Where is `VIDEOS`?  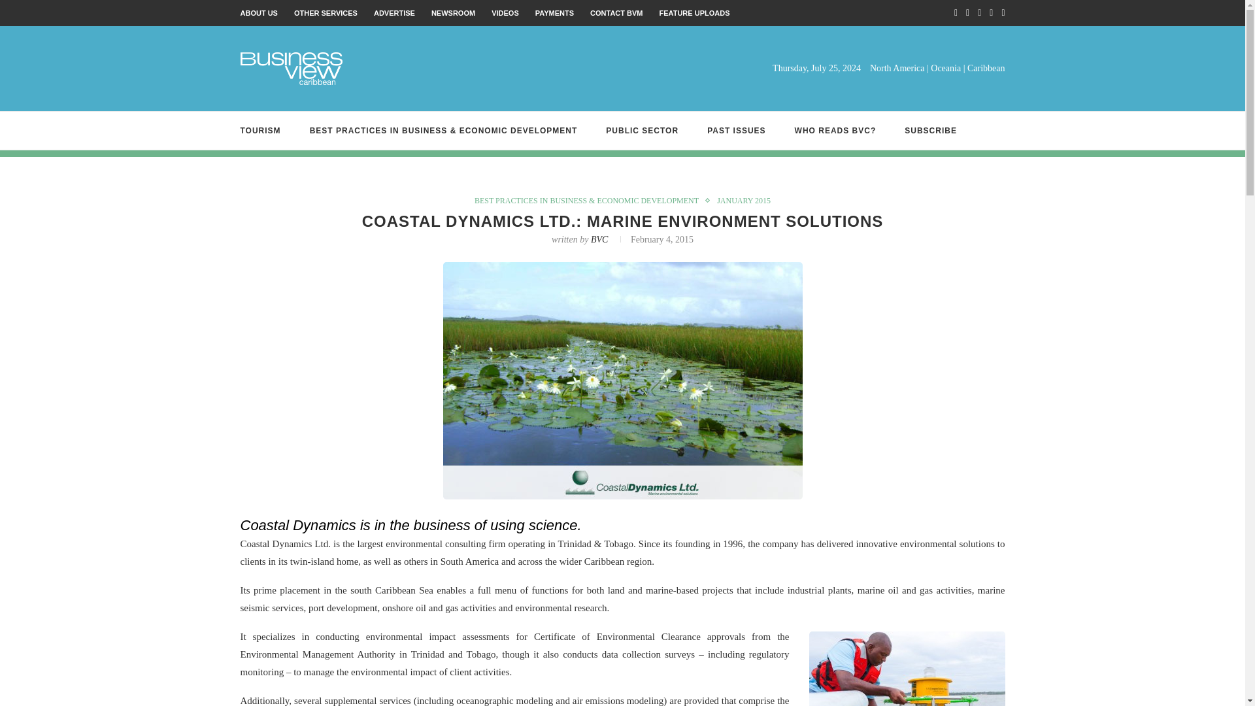
VIDEOS is located at coordinates (505, 13).